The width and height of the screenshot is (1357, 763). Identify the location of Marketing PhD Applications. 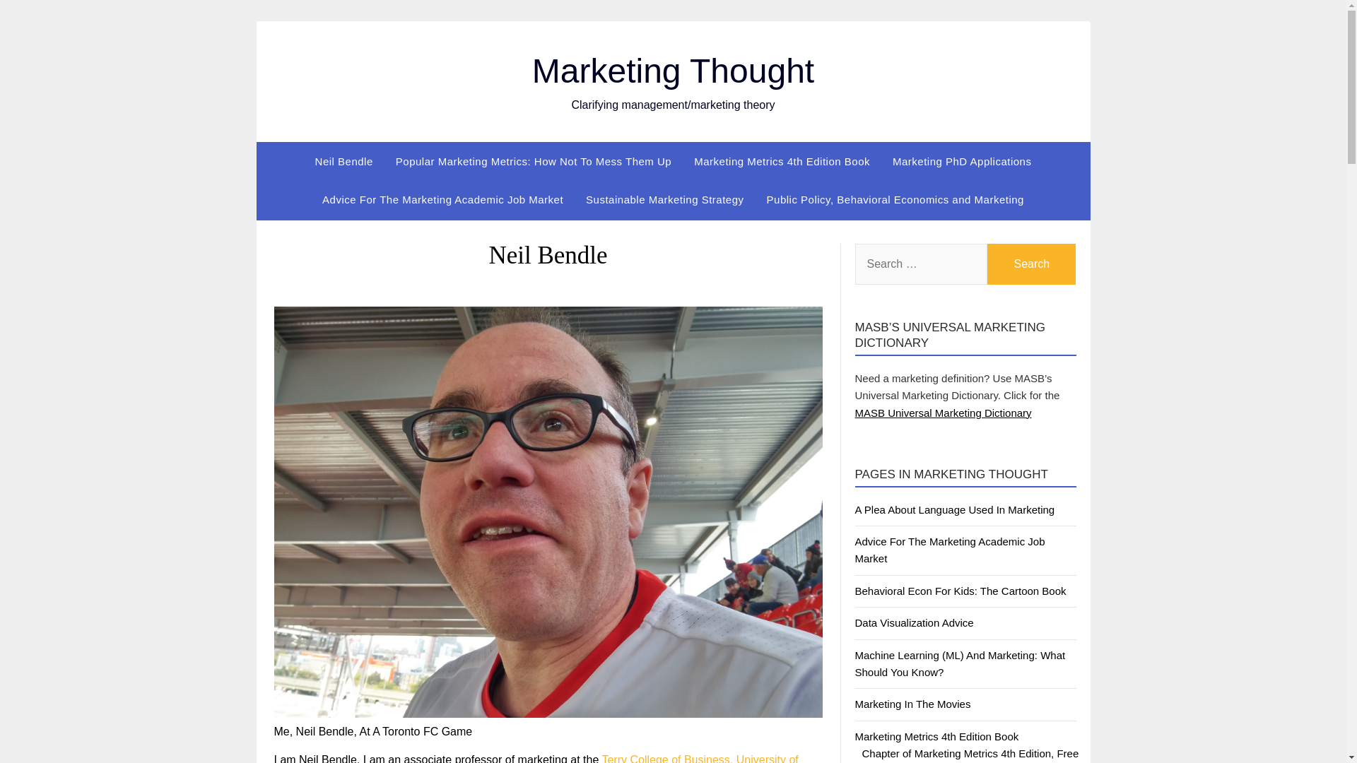
(961, 161).